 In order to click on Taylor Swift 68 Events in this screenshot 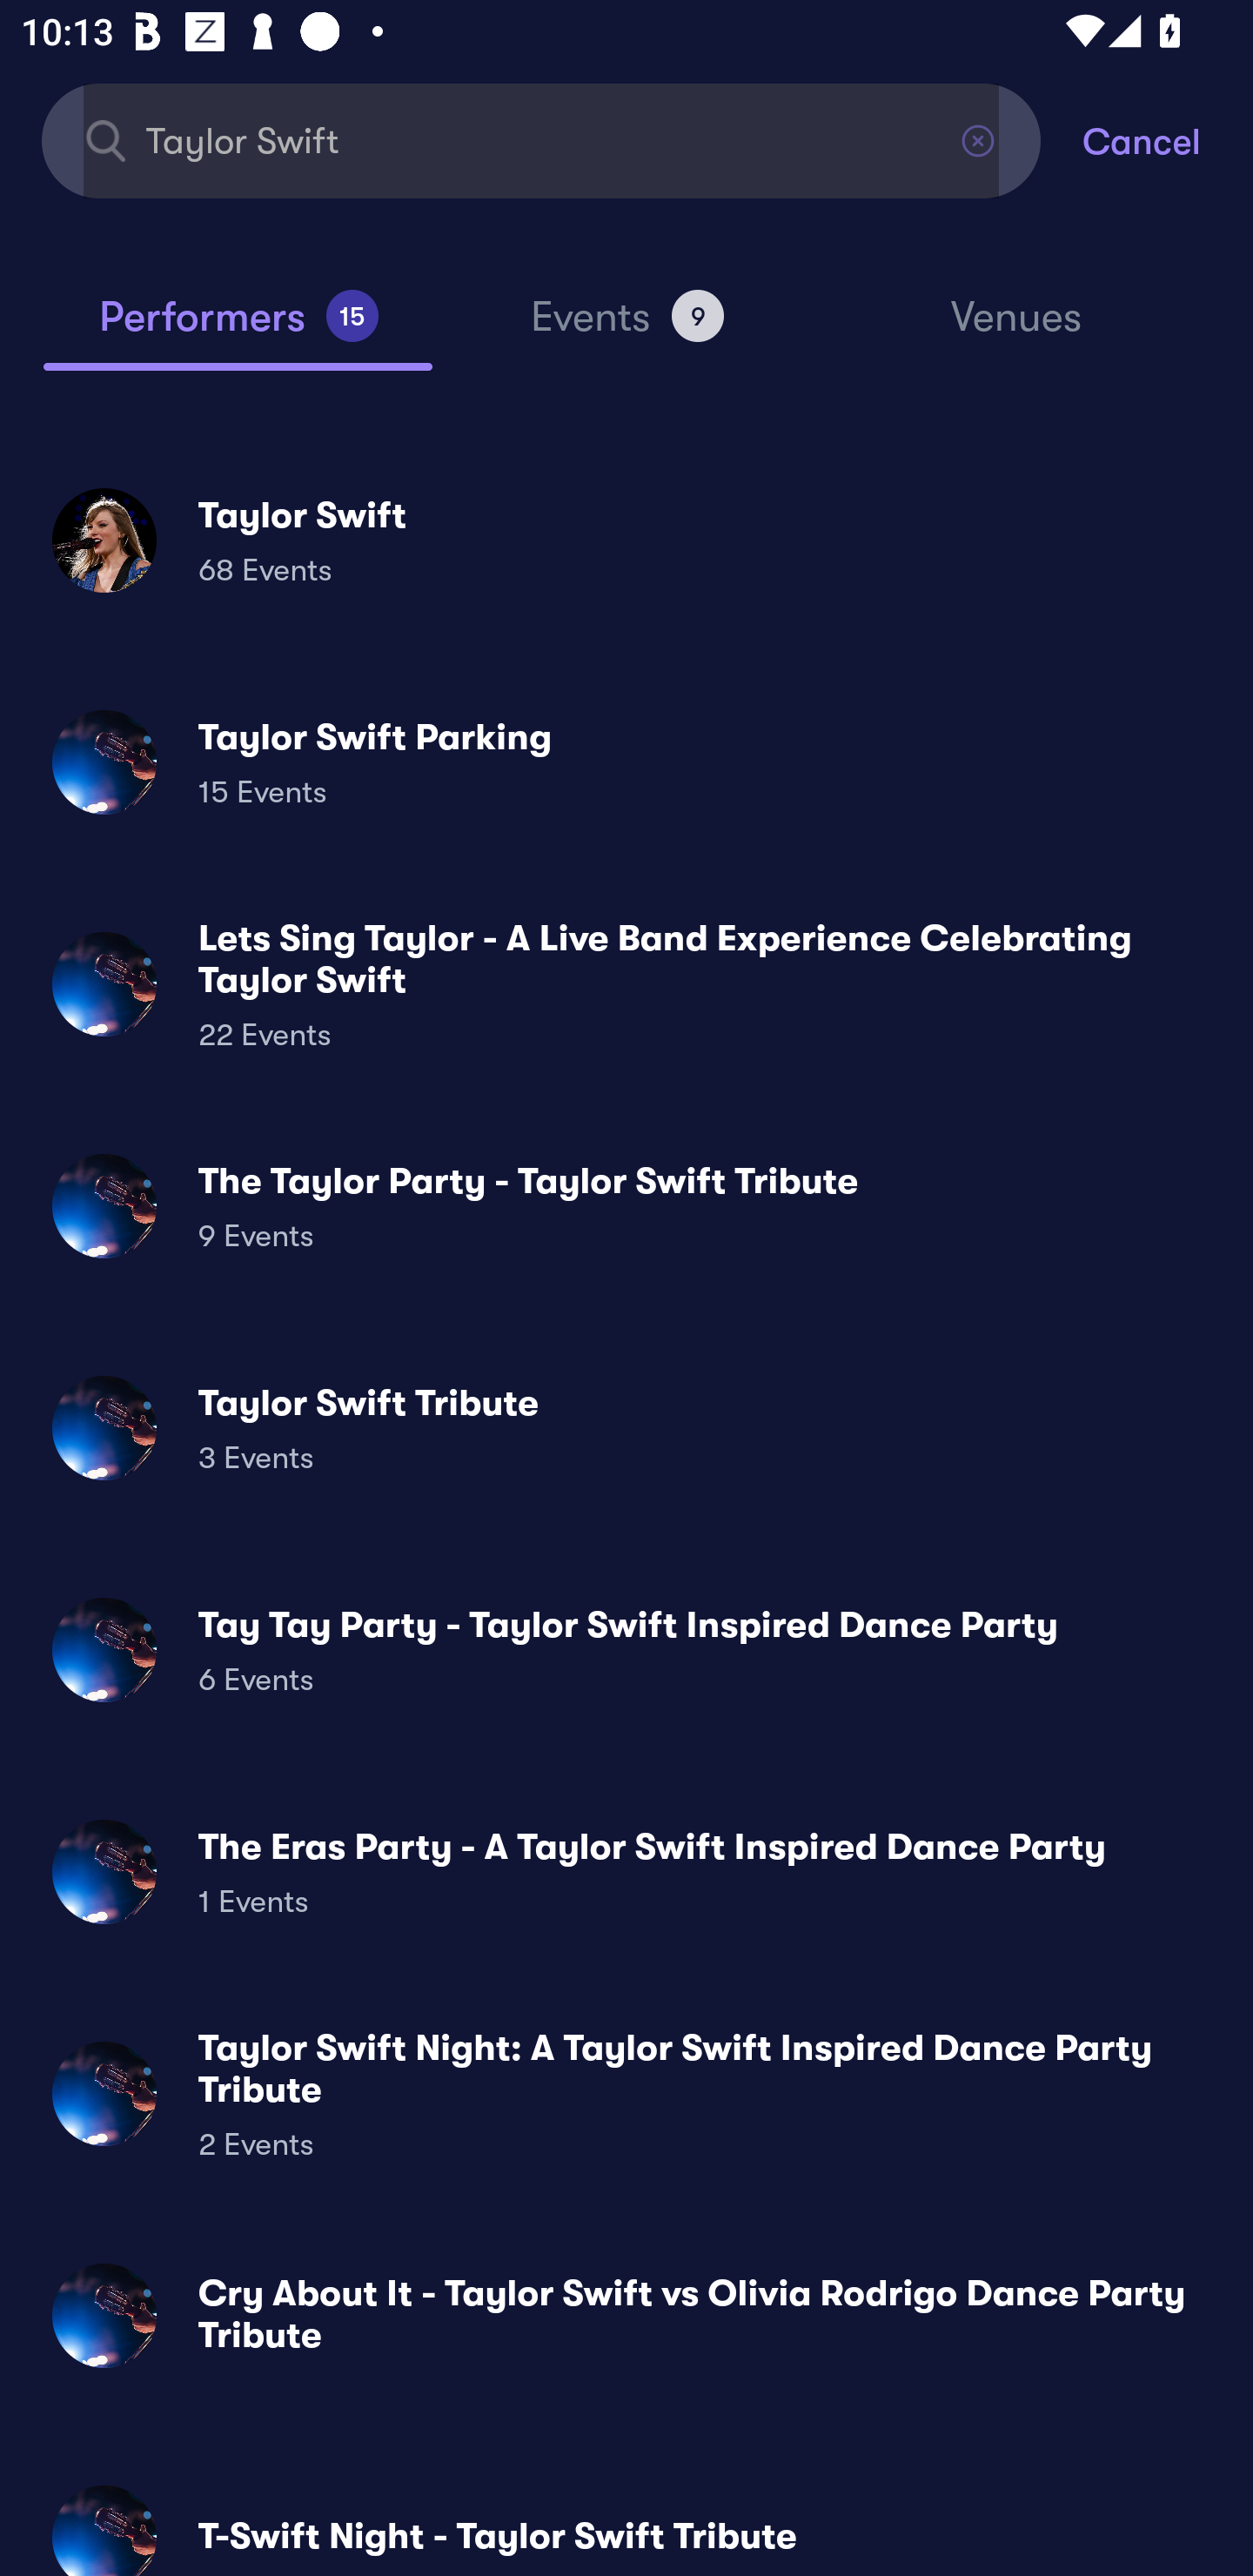, I will do `click(626, 540)`.